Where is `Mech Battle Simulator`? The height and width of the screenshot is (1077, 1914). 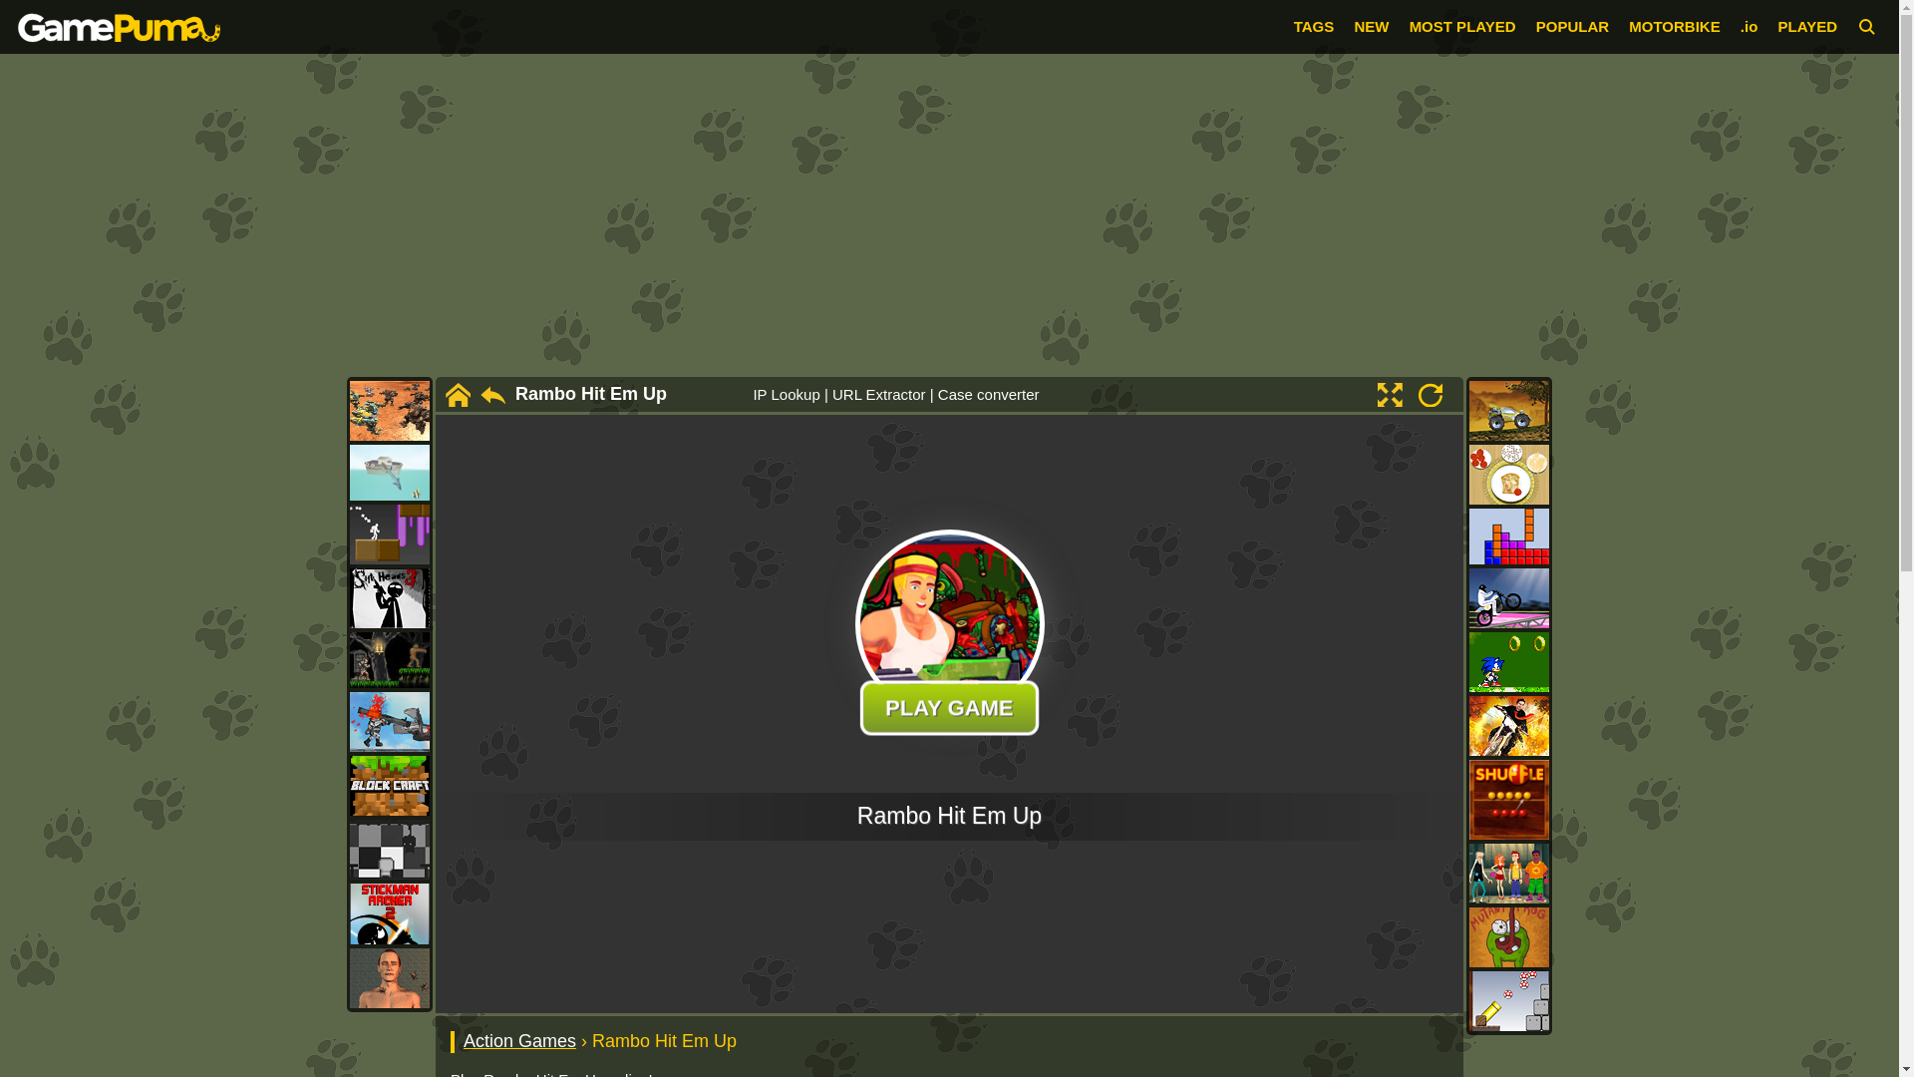
Mech Battle Simulator is located at coordinates (389, 411).